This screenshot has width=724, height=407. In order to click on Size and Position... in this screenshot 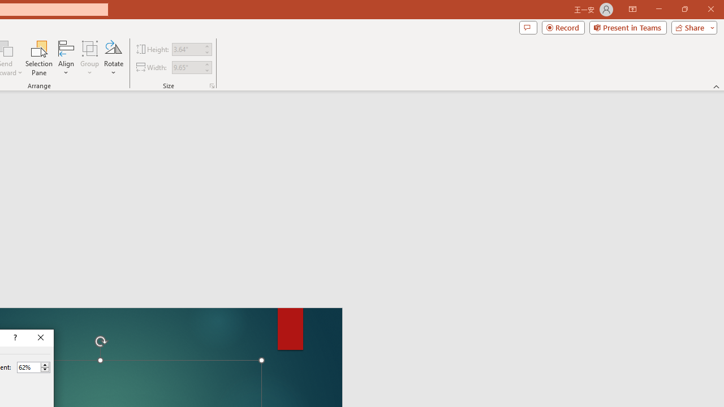, I will do `click(212, 86)`.